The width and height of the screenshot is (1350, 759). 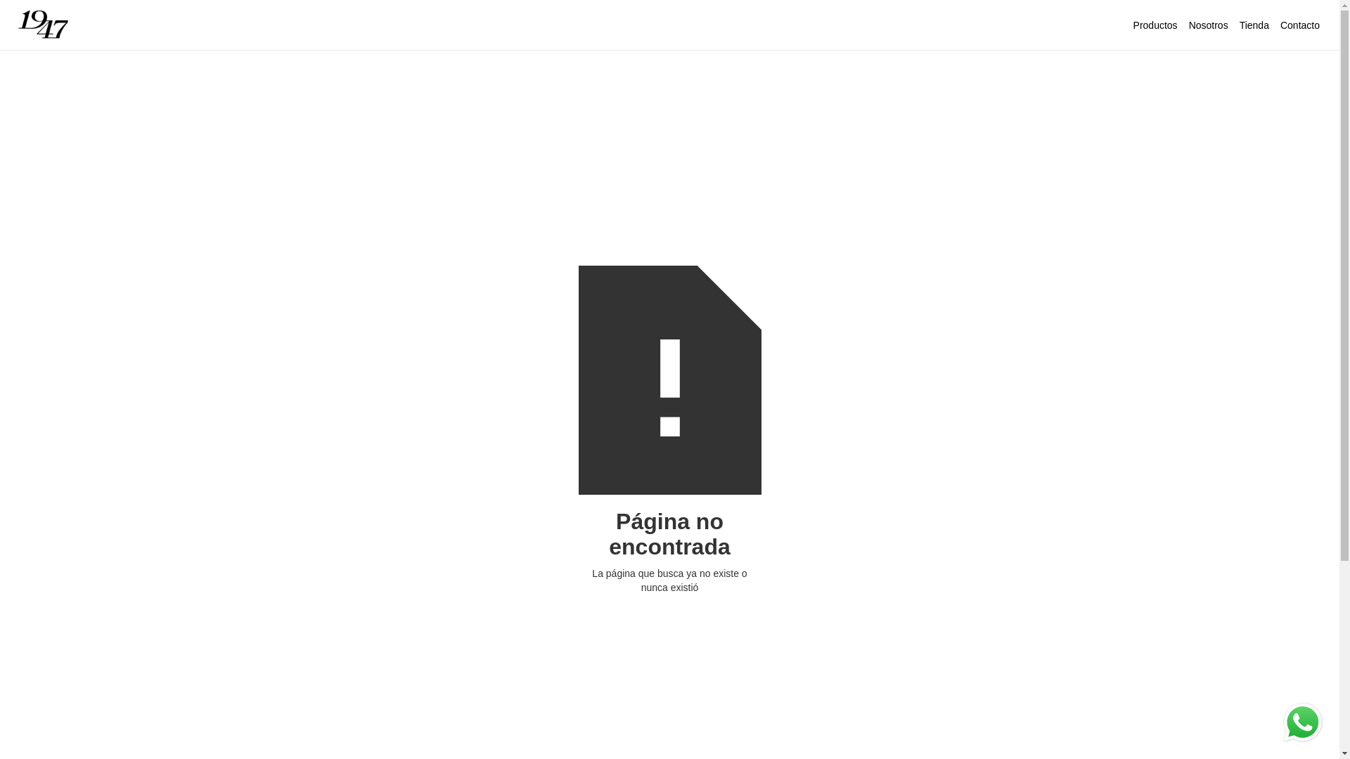 I want to click on Contacto, so click(x=1300, y=25).